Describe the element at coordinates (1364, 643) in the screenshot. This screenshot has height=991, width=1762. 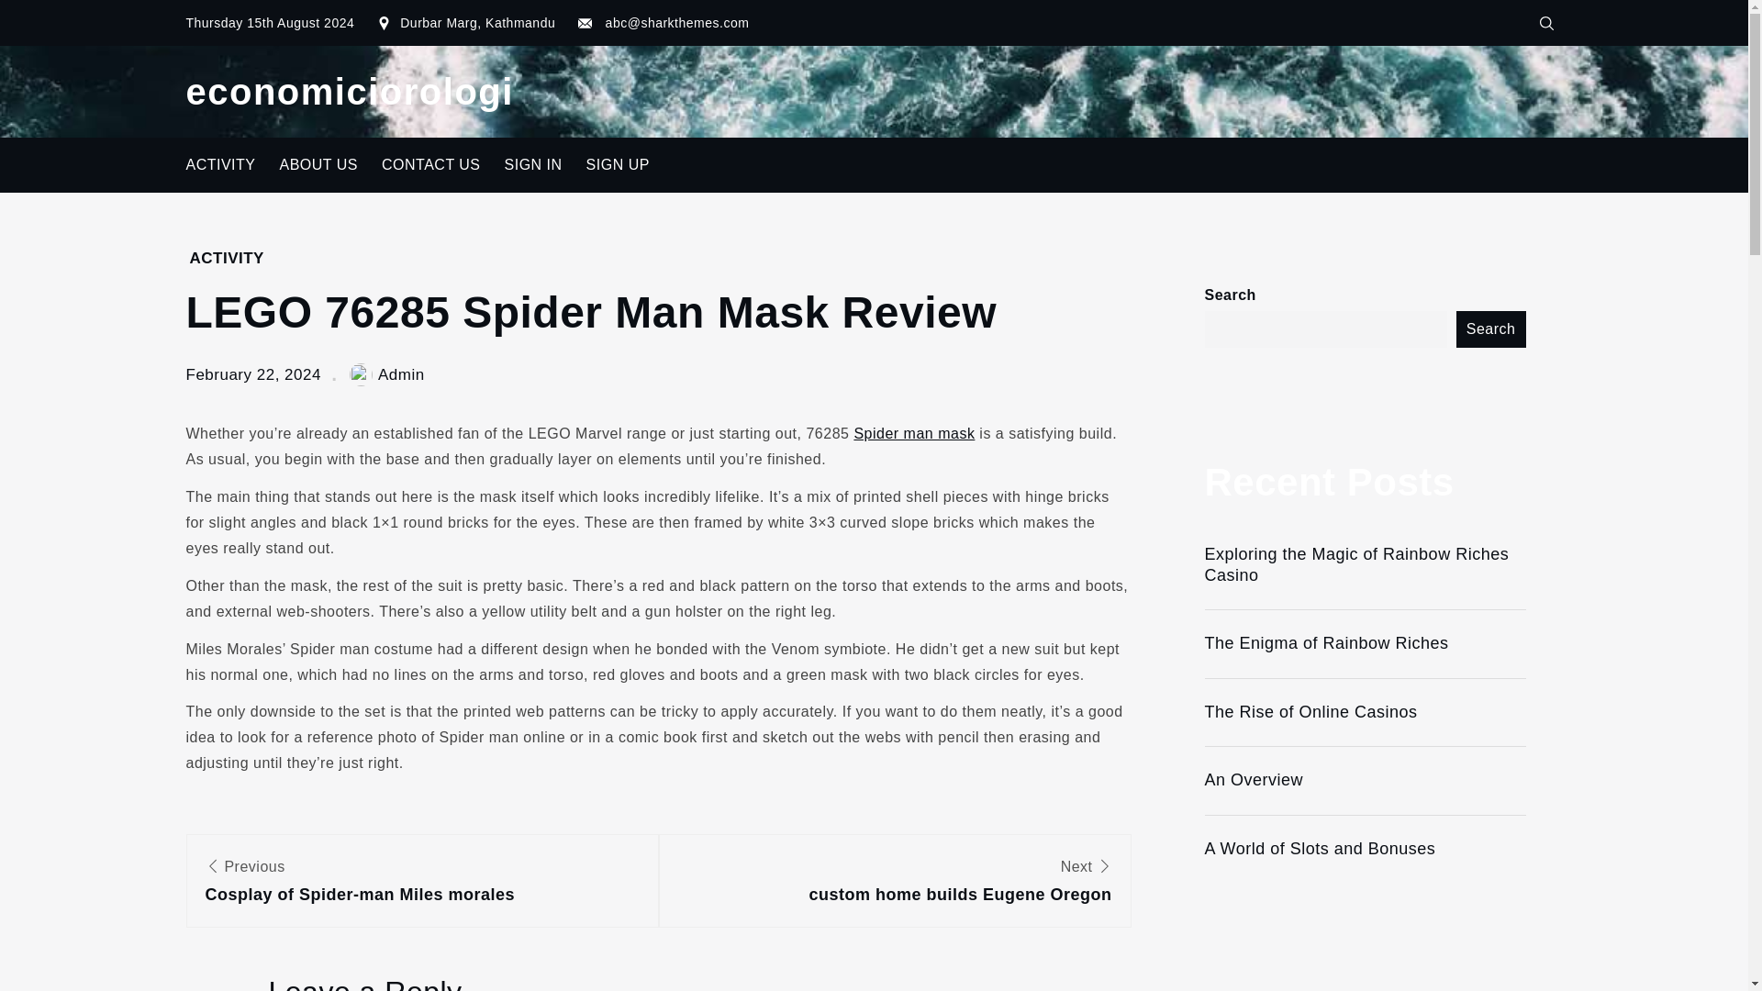
I see `The Enigma of Rainbow Riches` at that location.